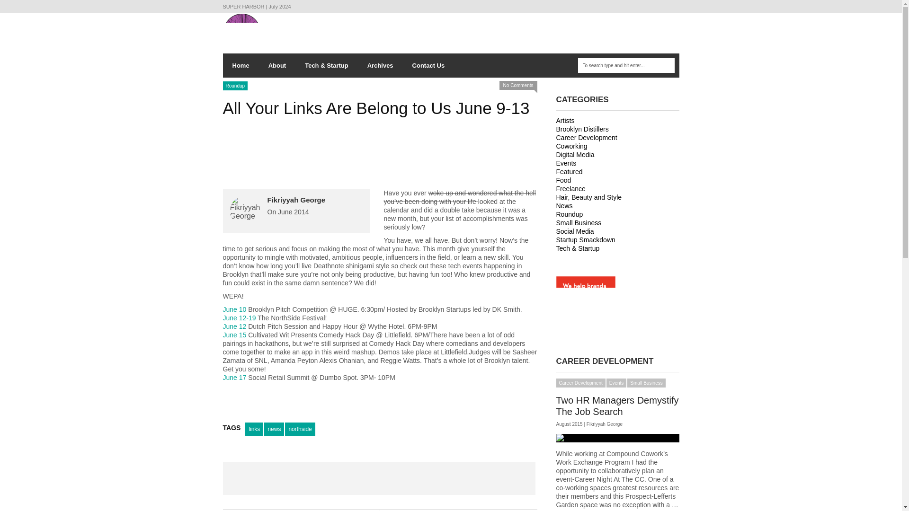  I want to click on Email This, so click(504, 478).